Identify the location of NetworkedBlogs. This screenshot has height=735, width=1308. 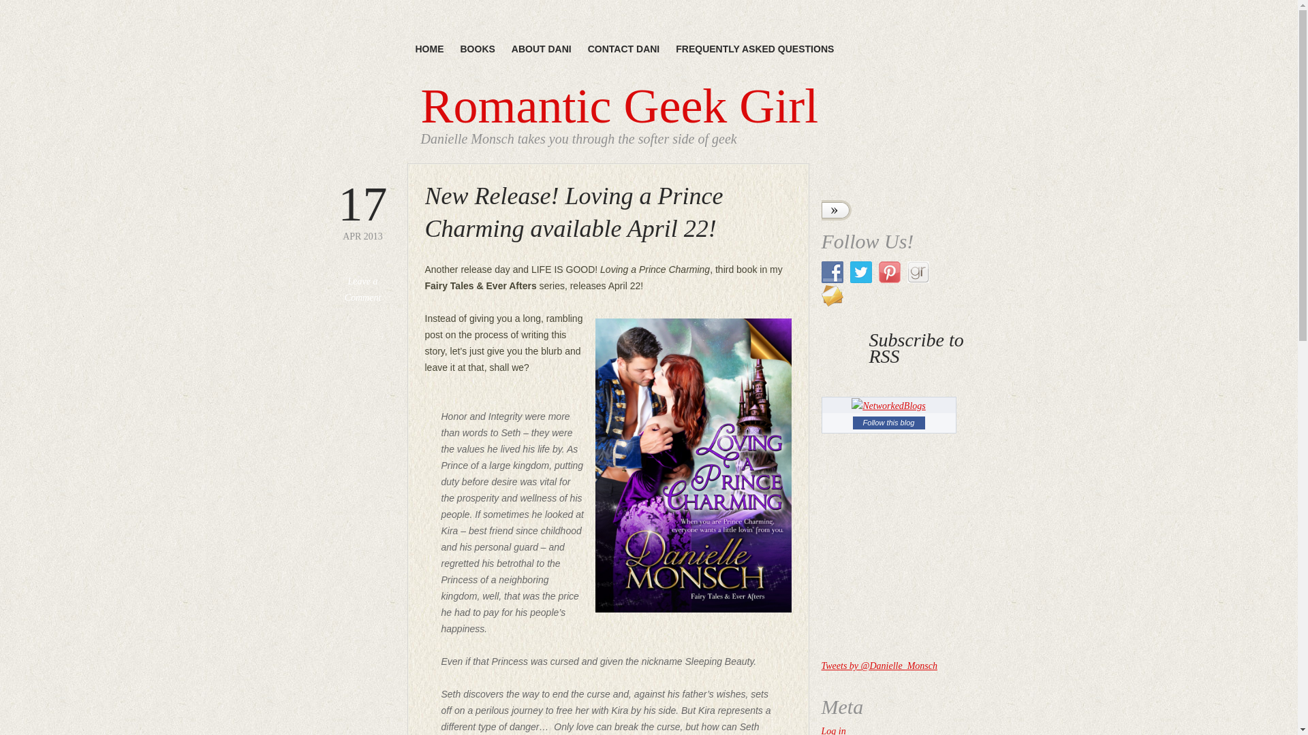
(888, 406).